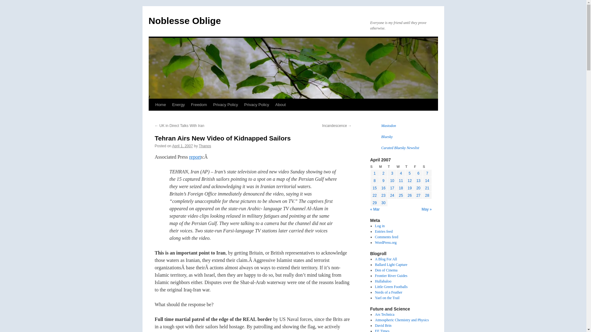 Image resolution: width=591 pixels, height=332 pixels. Describe the element at coordinates (199, 105) in the screenshot. I see `Freedom` at that location.